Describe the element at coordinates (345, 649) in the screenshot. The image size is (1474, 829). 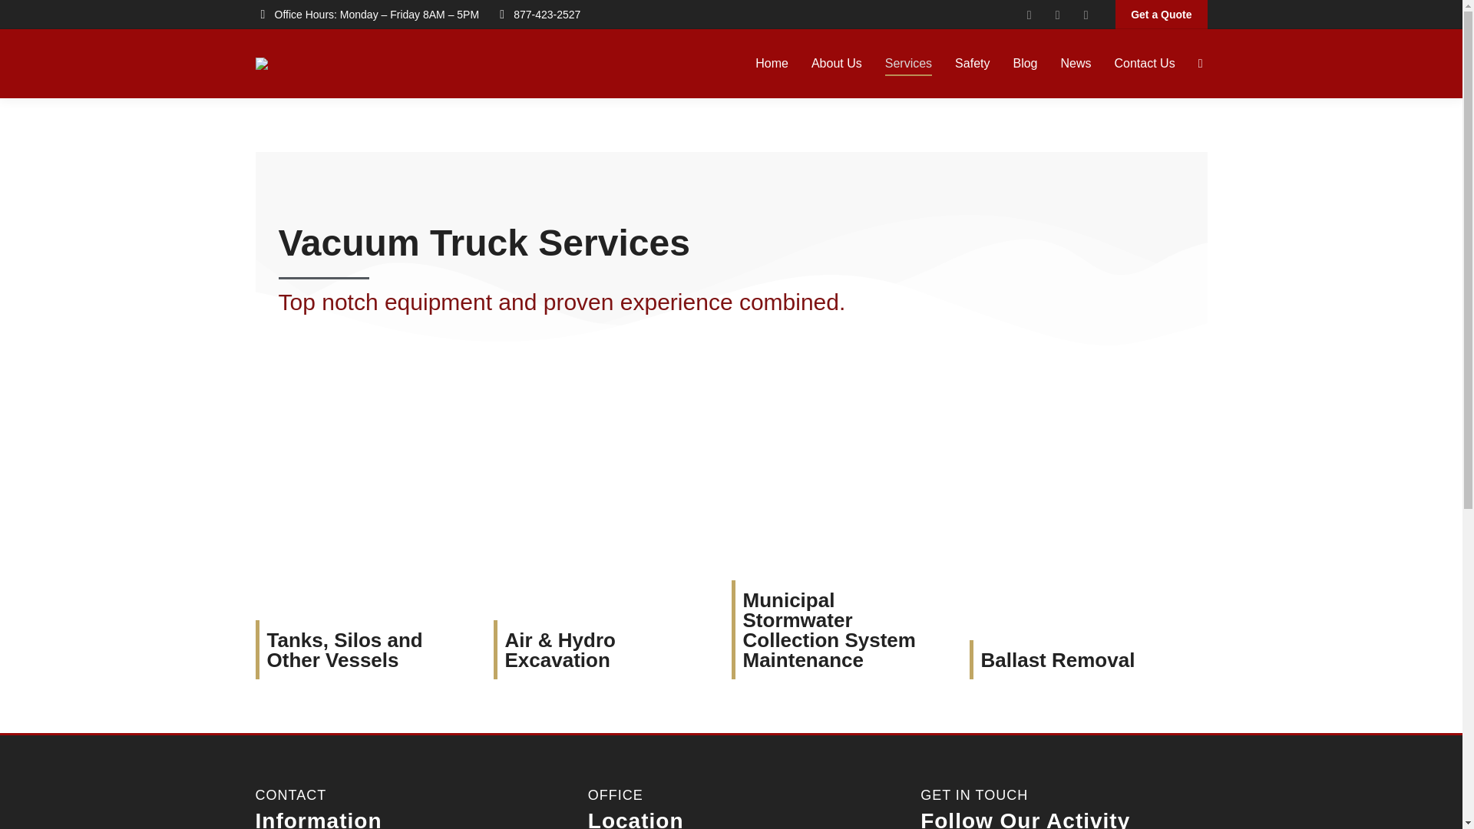
I see `Tanks, Silos and Other Vessels` at that location.